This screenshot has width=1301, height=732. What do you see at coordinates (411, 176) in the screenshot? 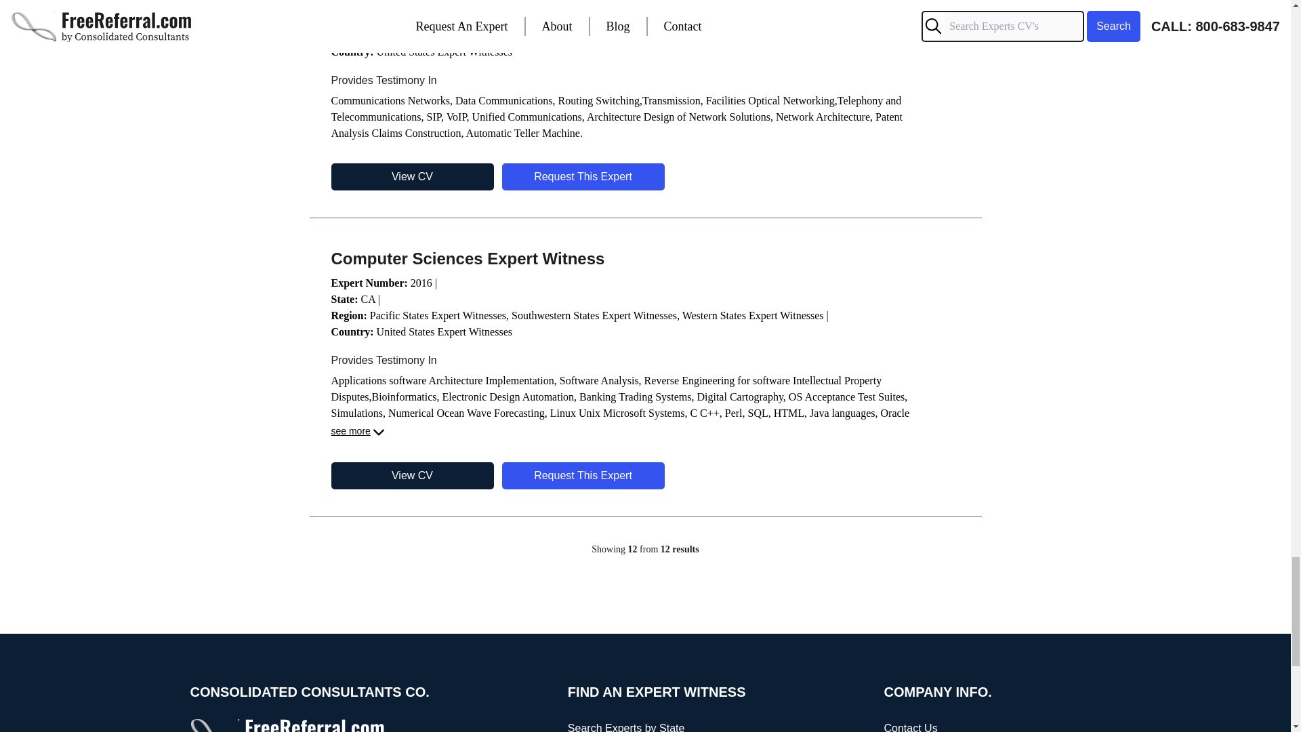
I see `View CV` at bounding box center [411, 176].